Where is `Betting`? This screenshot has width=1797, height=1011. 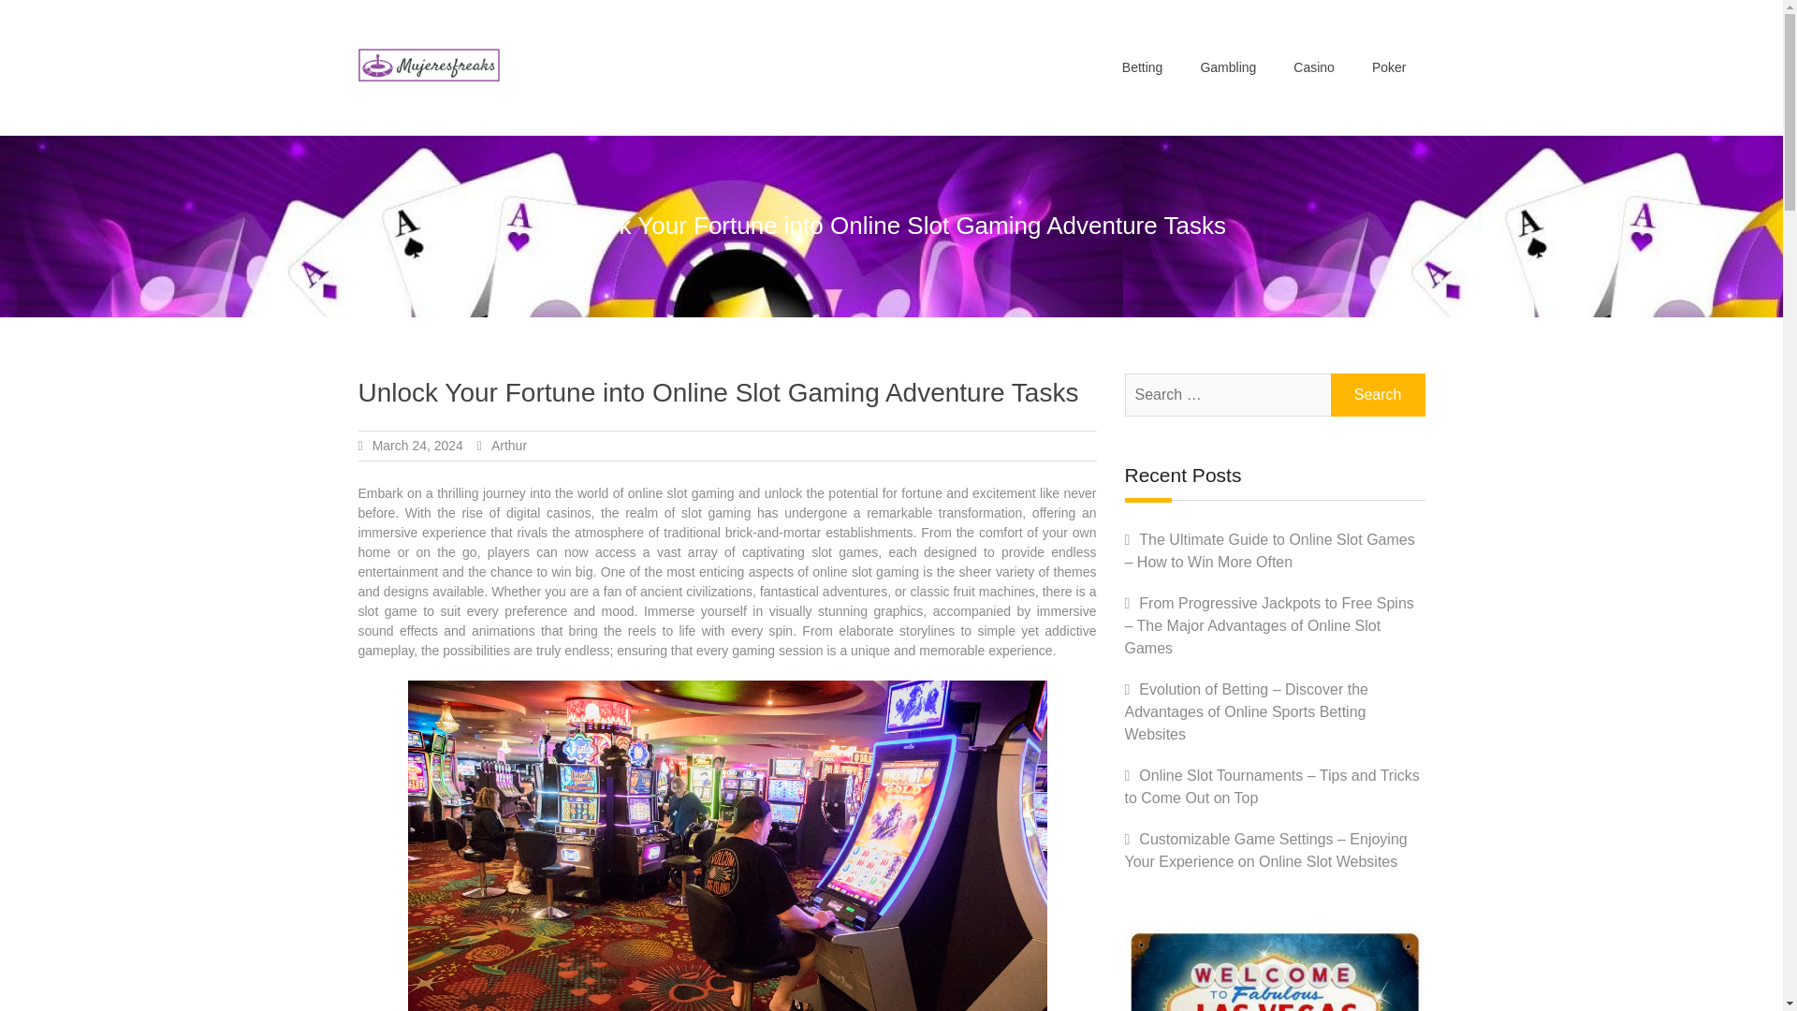
Betting is located at coordinates (1142, 67).